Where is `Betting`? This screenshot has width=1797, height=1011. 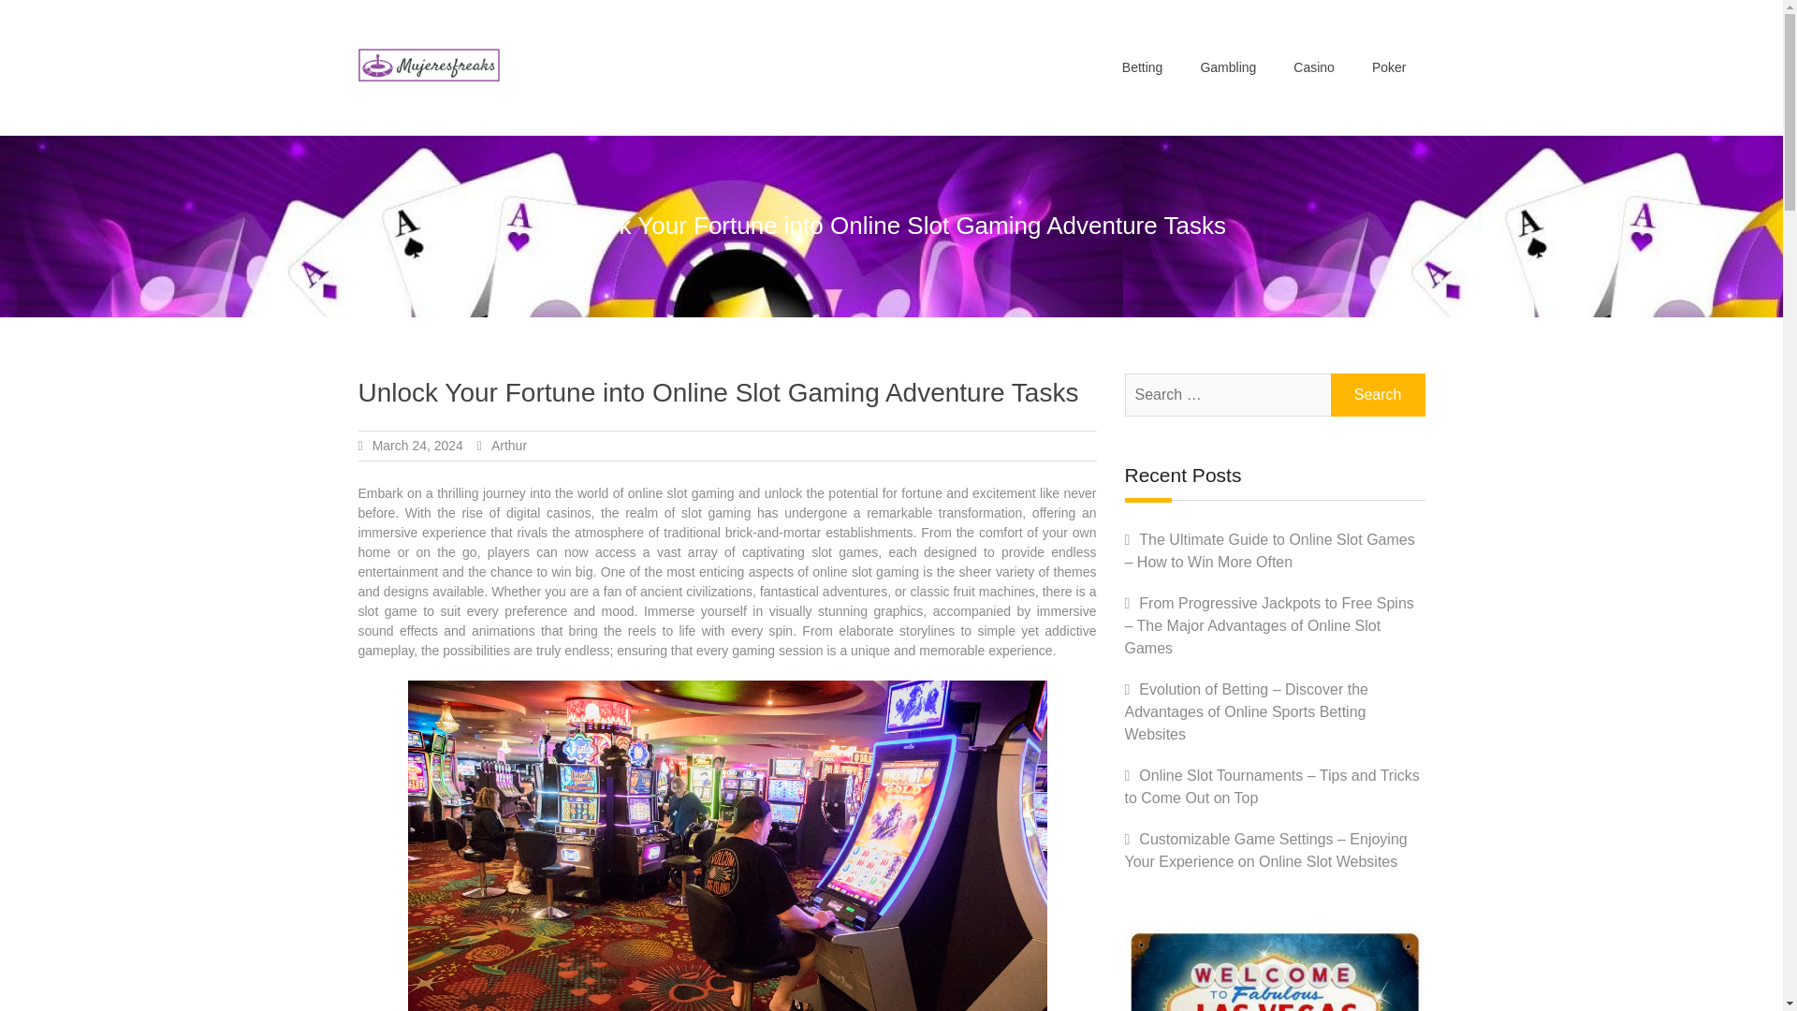
Betting is located at coordinates (1142, 67).